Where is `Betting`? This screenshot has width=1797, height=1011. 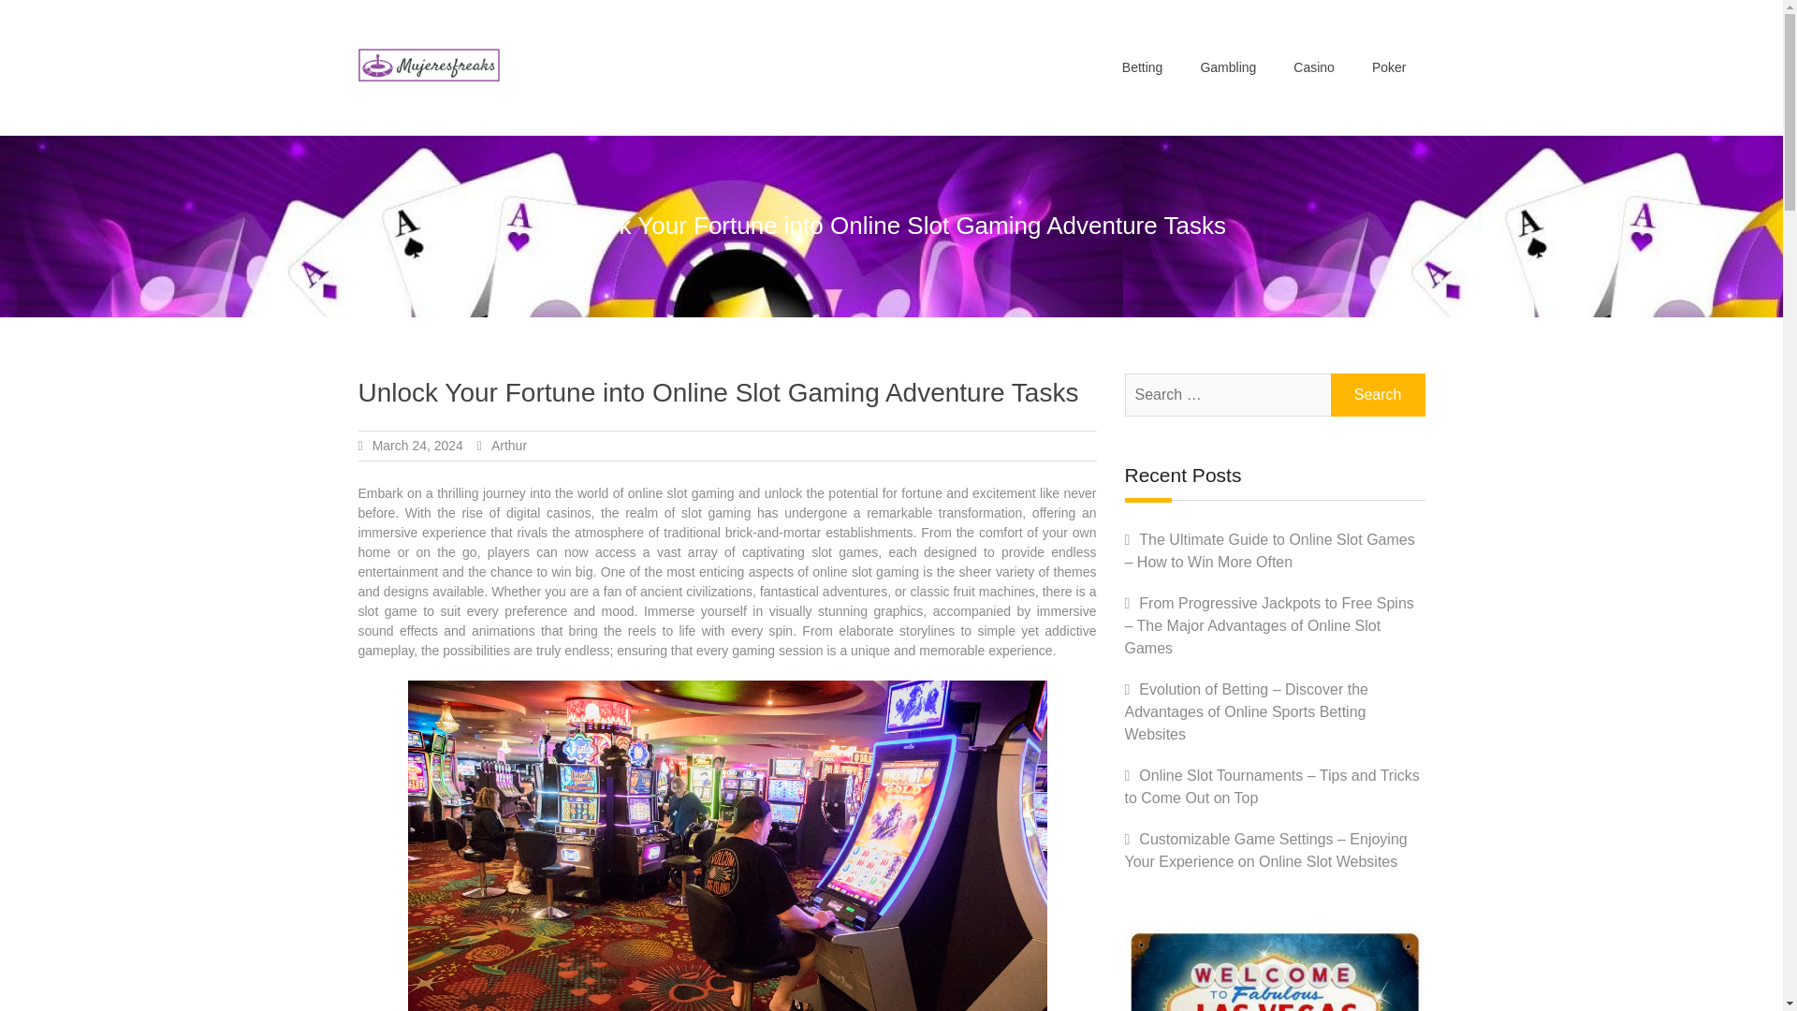
Betting is located at coordinates (1142, 67).